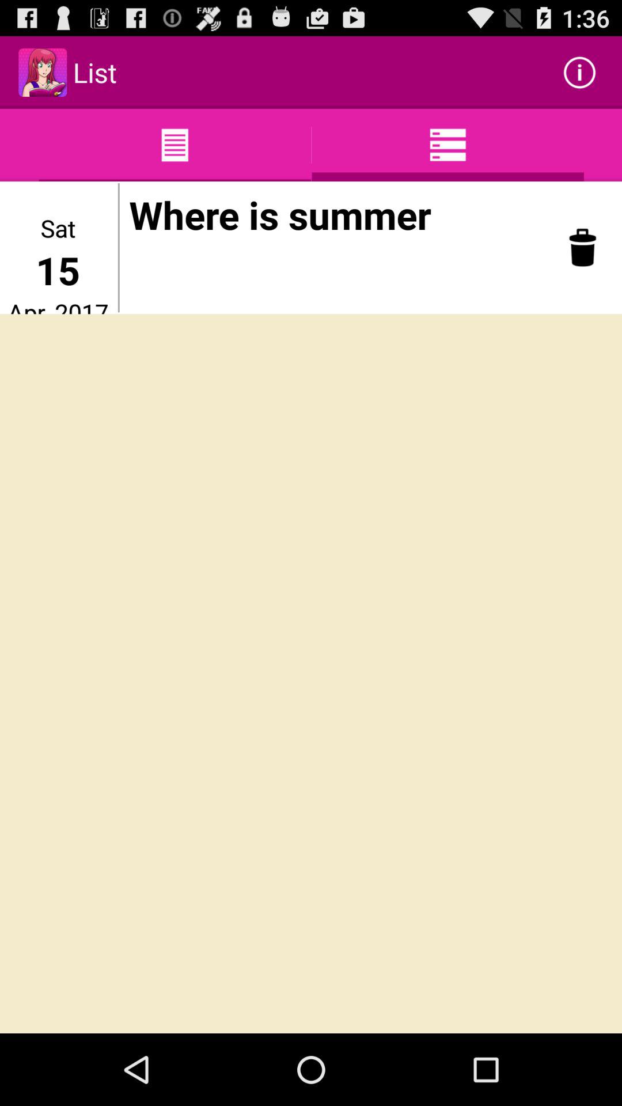 The image size is (622, 1106). Describe the element at coordinates (332, 215) in the screenshot. I see `launch item at the top` at that location.